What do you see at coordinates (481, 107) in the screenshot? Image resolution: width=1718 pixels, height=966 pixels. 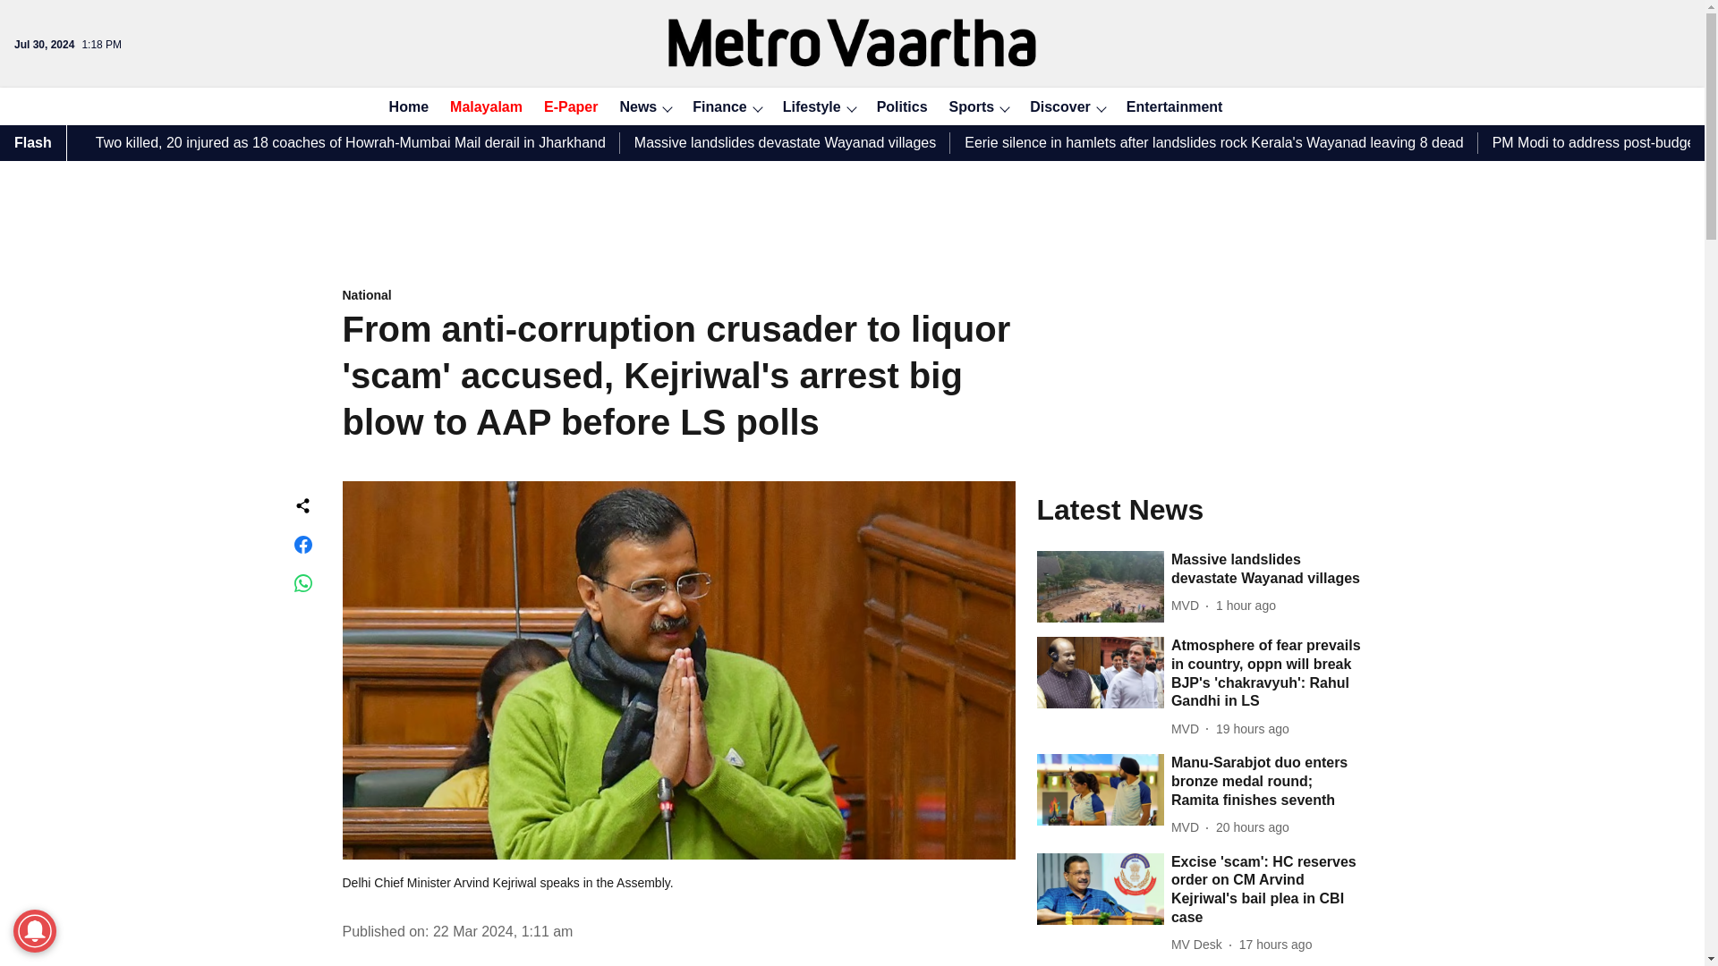 I see `Malayalam` at bounding box center [481, 107].